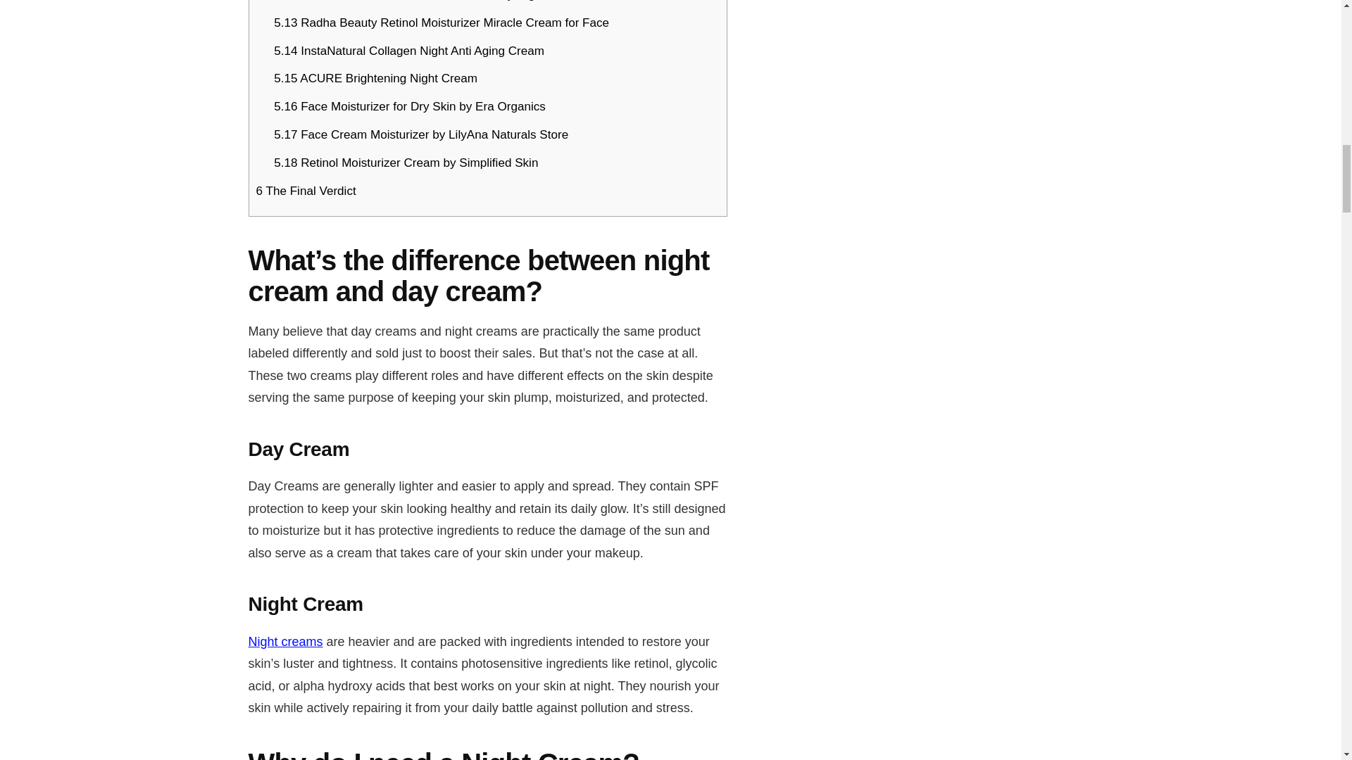 This screenshot has width=1352, height=760. Describe the element at coordinates (406, 163) in the screenshot. I see `5.18 Retinol Moisturizer Cream by Simplified Skin` at that location.